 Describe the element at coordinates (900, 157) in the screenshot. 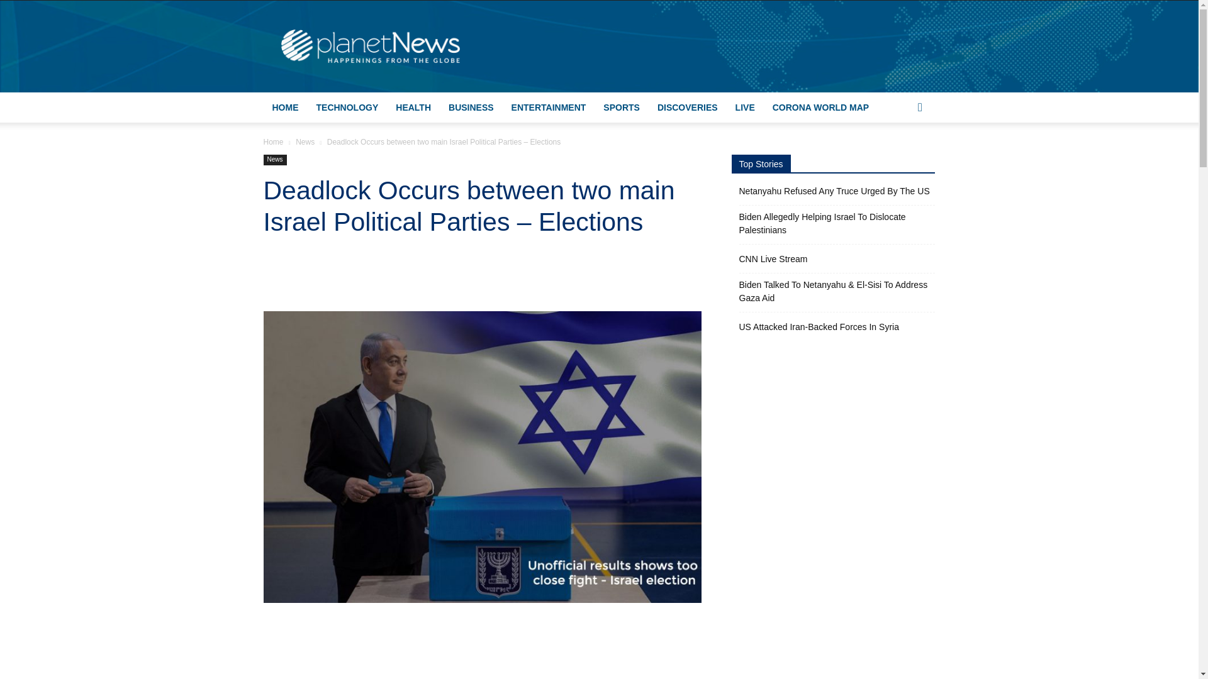

I see `Search` at that location.